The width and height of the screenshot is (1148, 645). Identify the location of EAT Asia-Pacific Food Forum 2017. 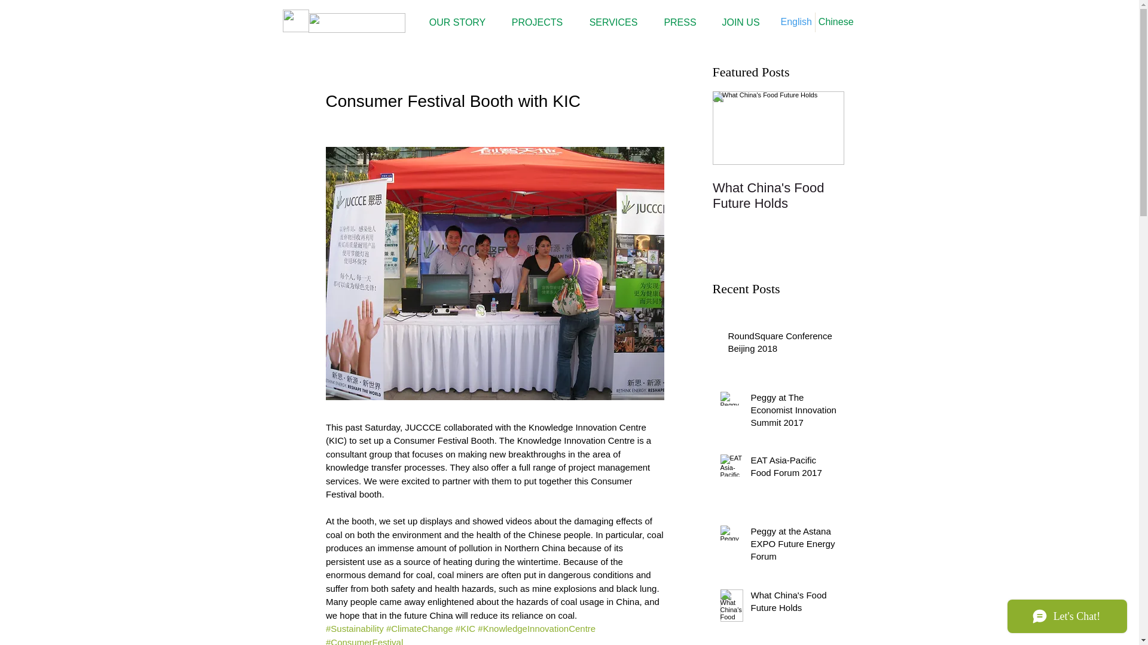
(793, 469).